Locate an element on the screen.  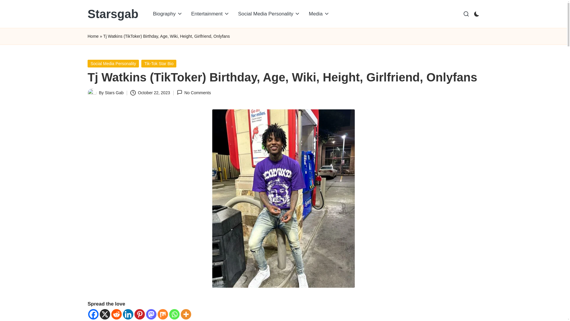
Linkedin is located at coordinates (128, 314).